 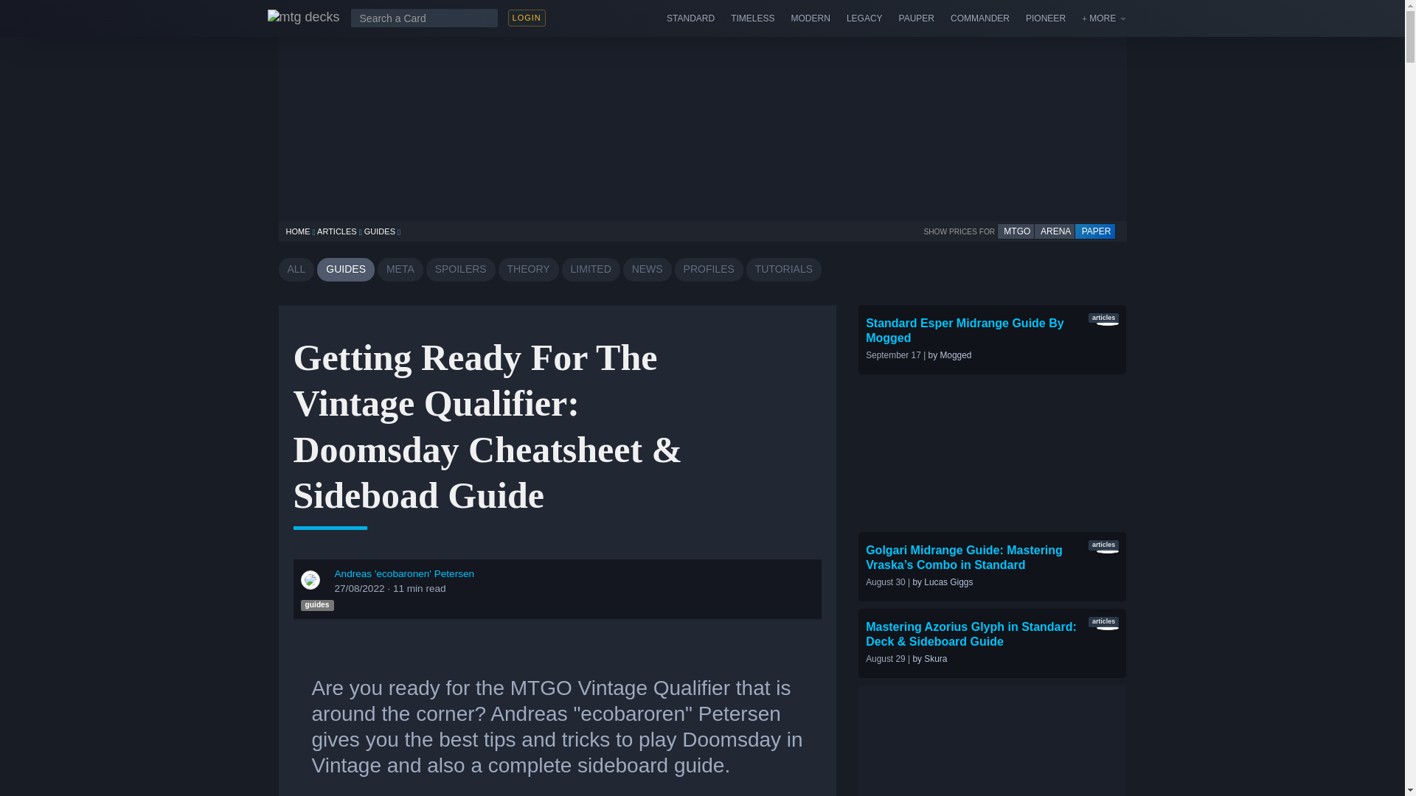 I want to click on GUIDES, so click(x=346, y=270).